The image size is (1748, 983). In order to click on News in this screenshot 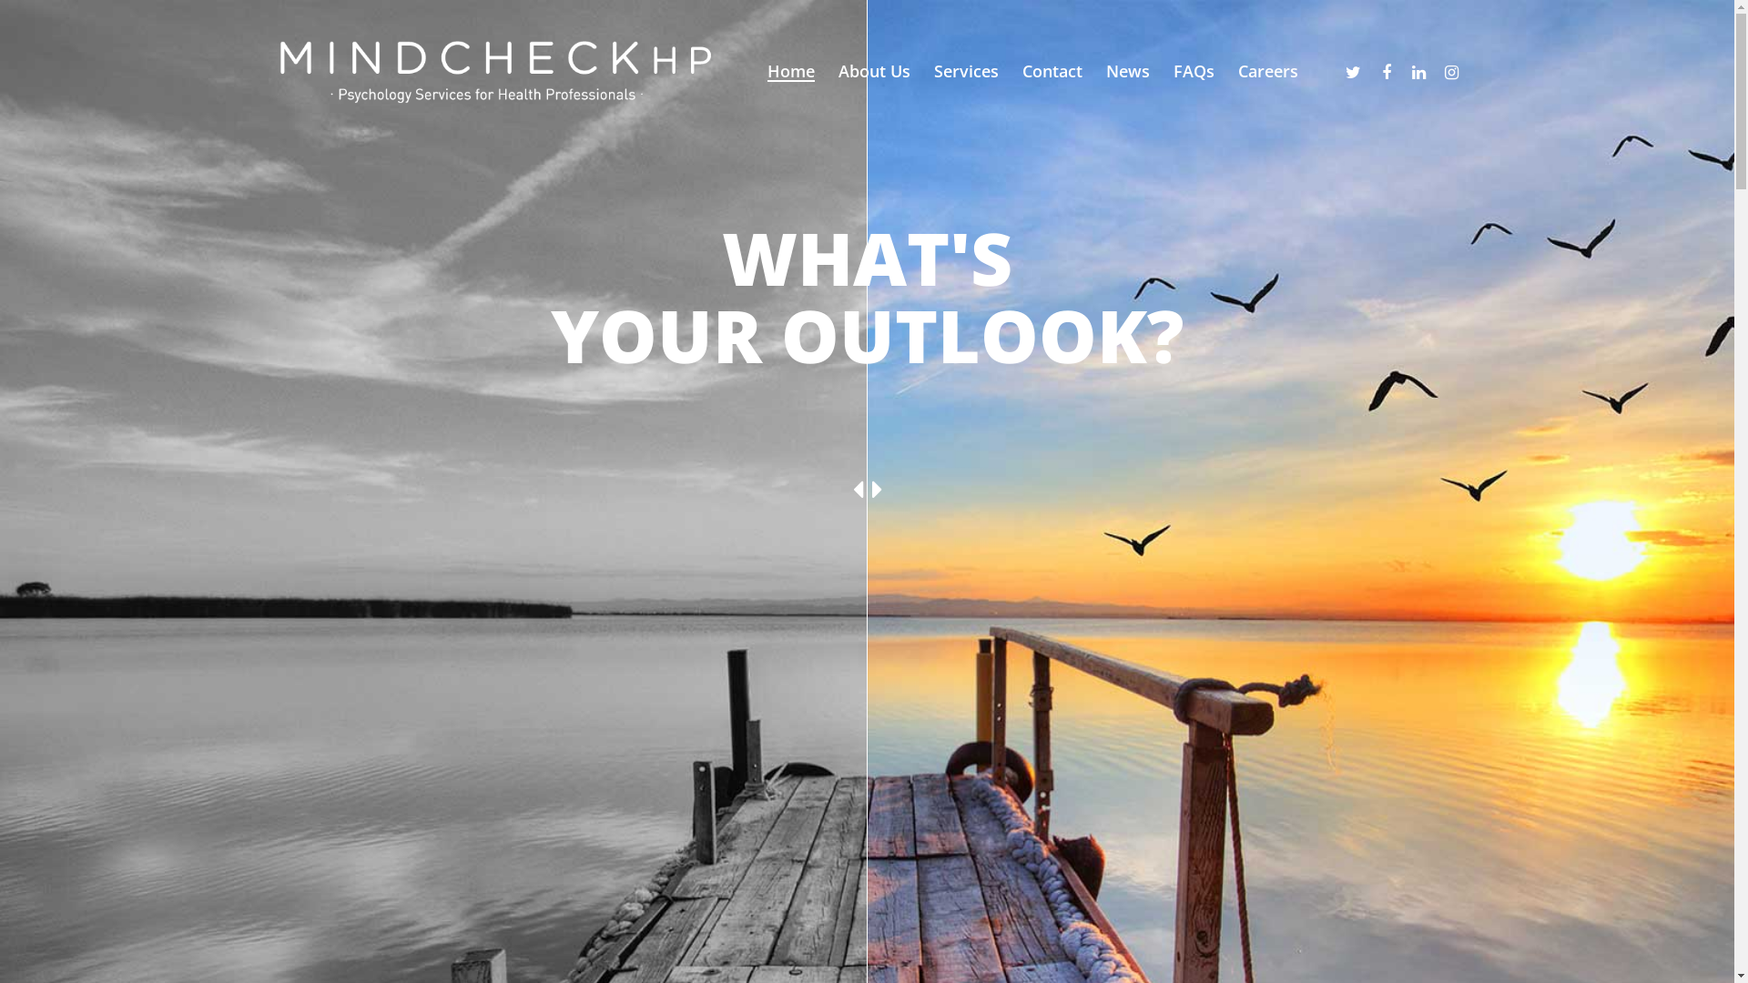, I will do `click(1127, 71)`.